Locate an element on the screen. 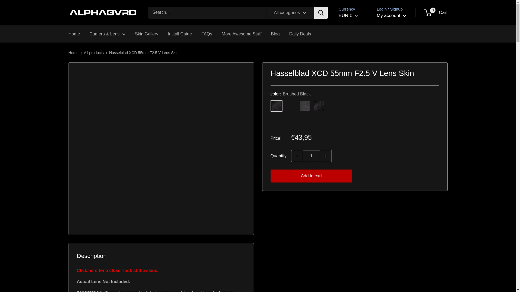 The image size is (520, 292). Mid Knight is located at coordinates (290, 120).